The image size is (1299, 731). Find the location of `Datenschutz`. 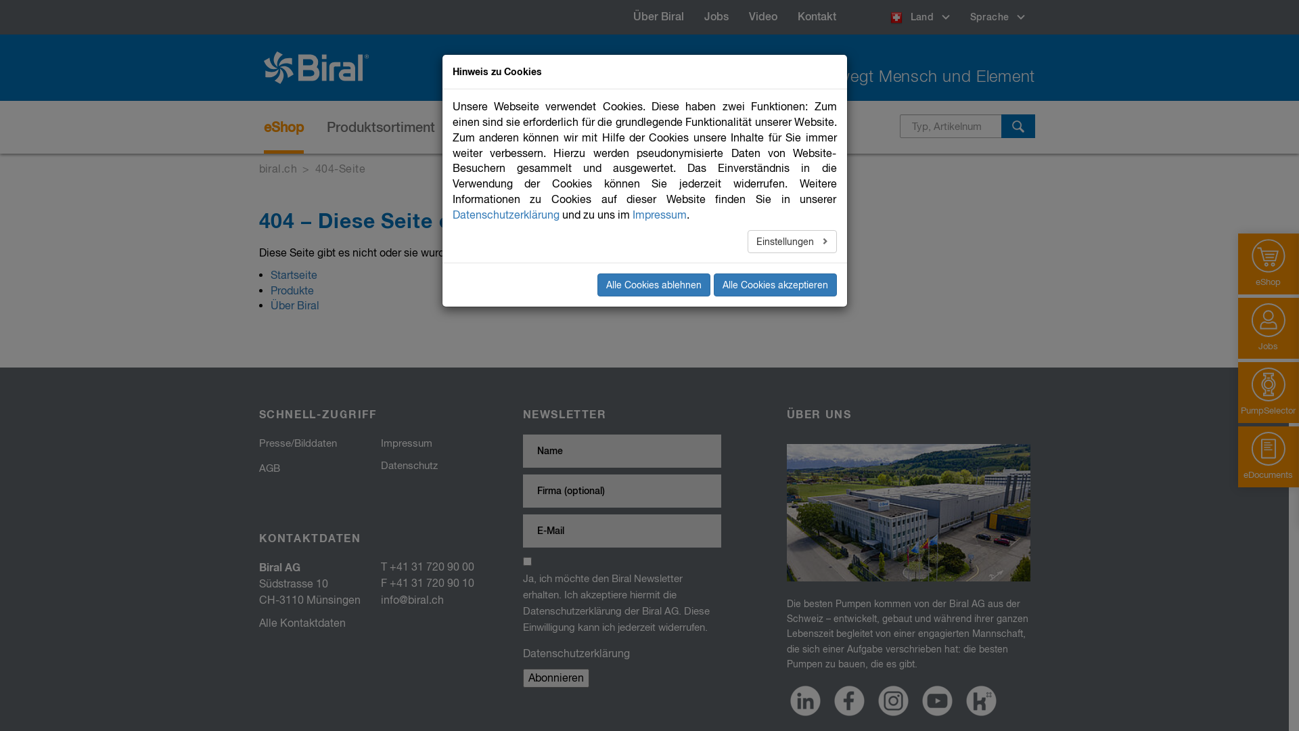

Datenschutz is located at coordinates (409, 466).